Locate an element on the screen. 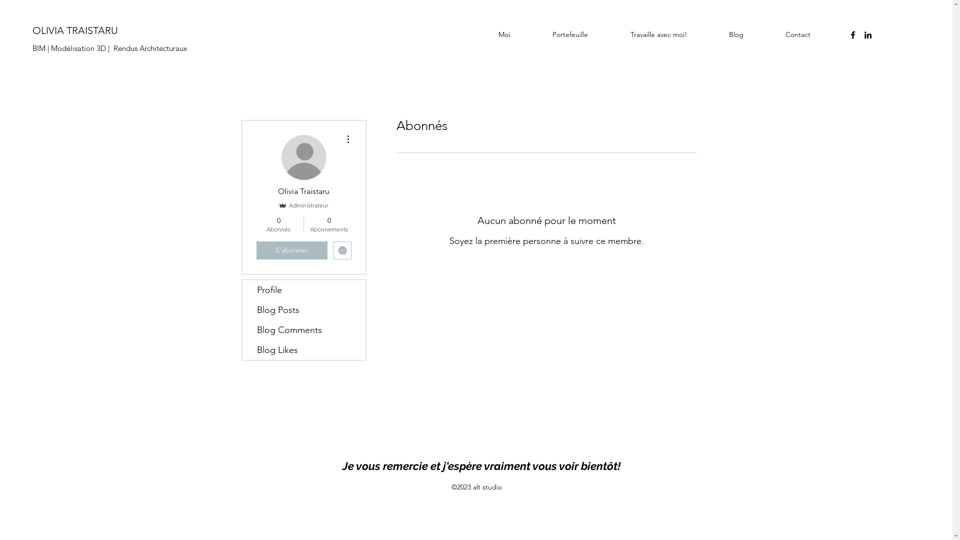 The height and width of the screenshot is (540, 960). Followers is located at coordinates (546, 273).